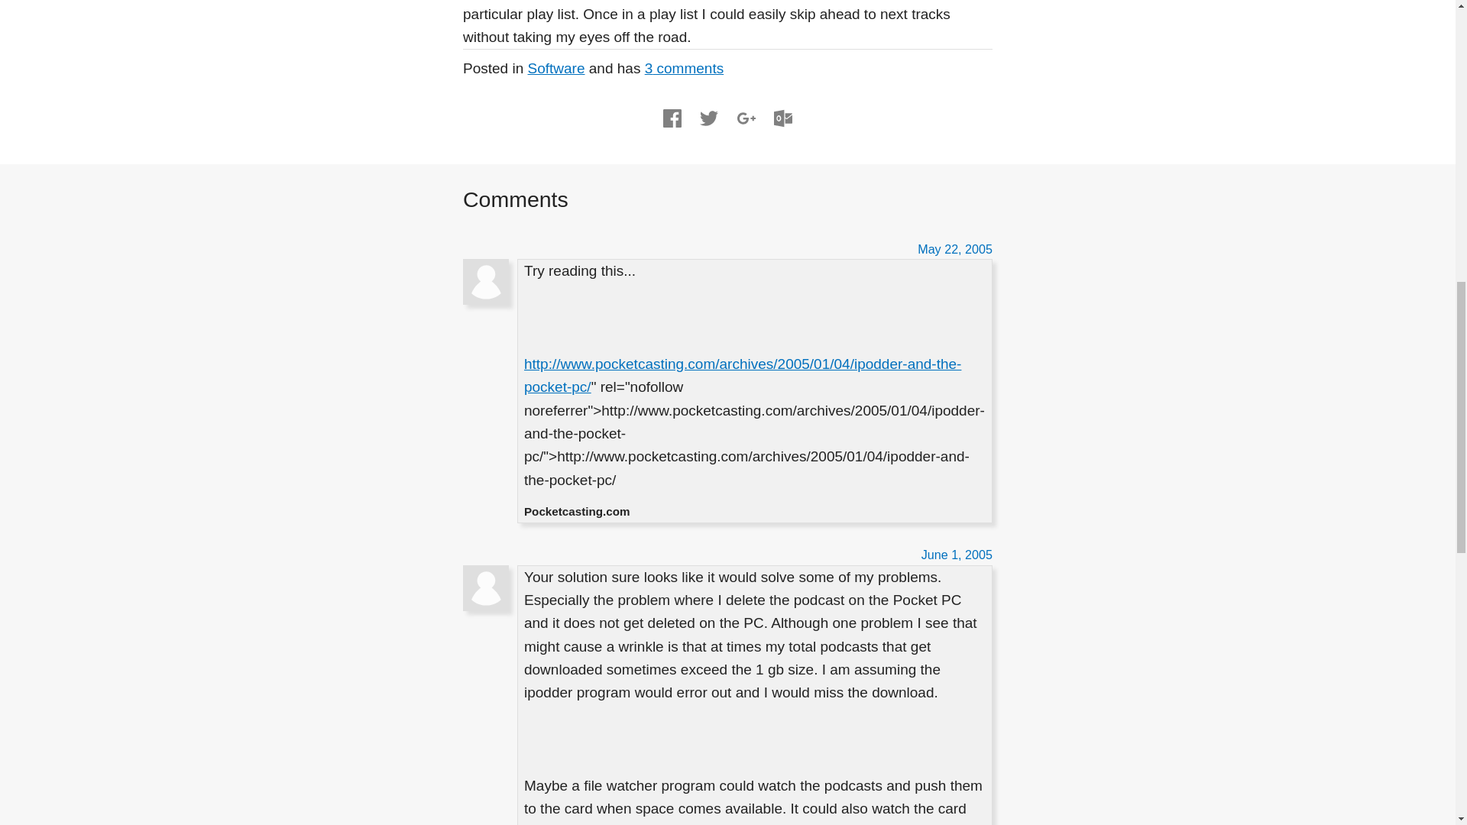 Image resolution: width=1467 pixels, height=825 pixels. I want to click on June 1, 2005, so click(957, 555).